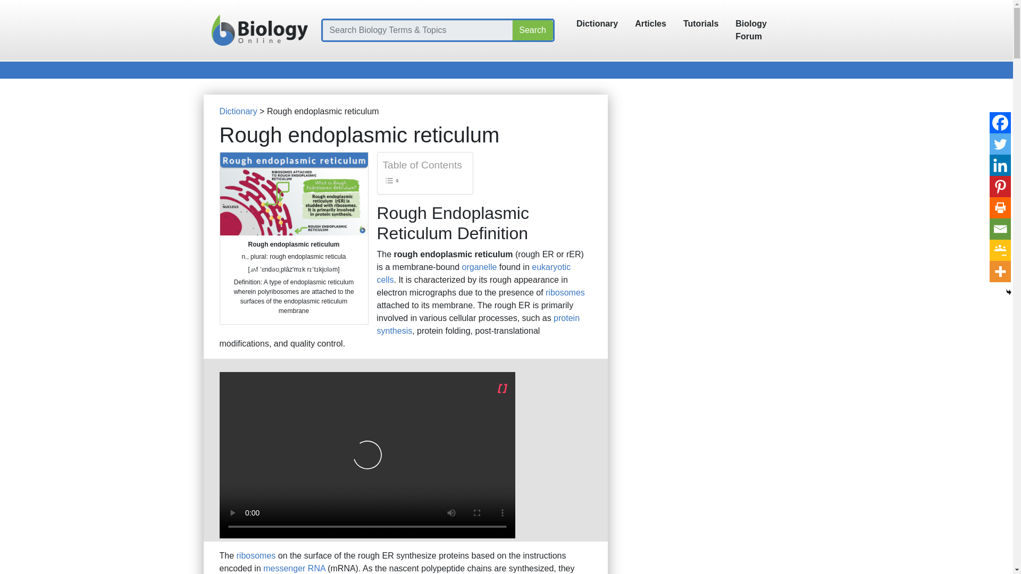 The height and width of the screenshot is (574, 1021). I want to click on ribosomes, so click(256, 555).